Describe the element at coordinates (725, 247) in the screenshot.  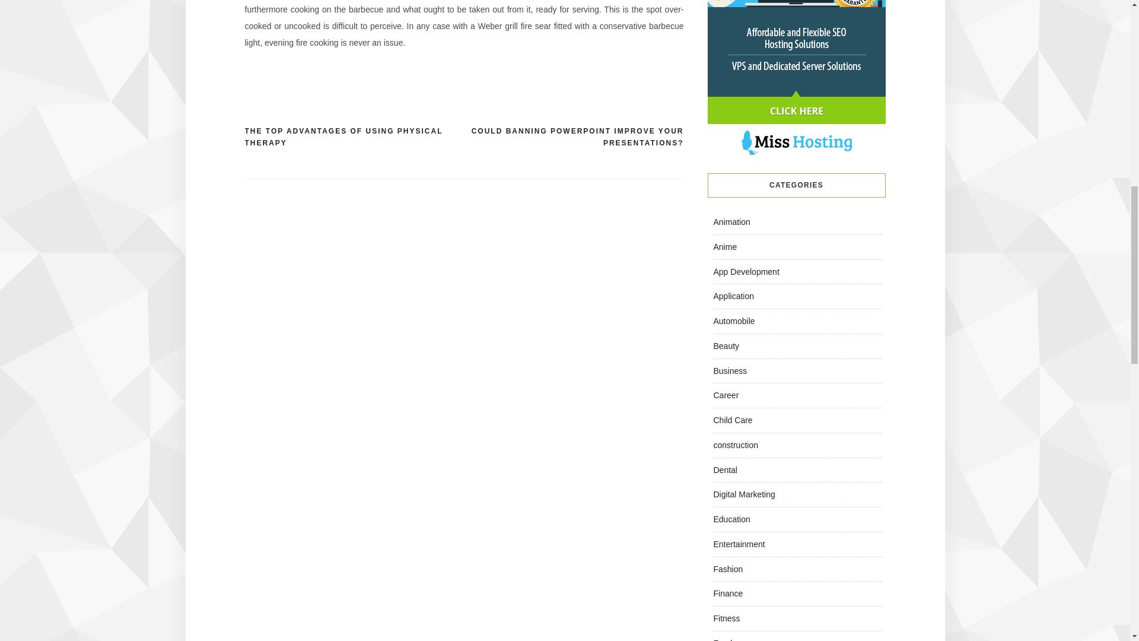
I see `Anime` at that location.